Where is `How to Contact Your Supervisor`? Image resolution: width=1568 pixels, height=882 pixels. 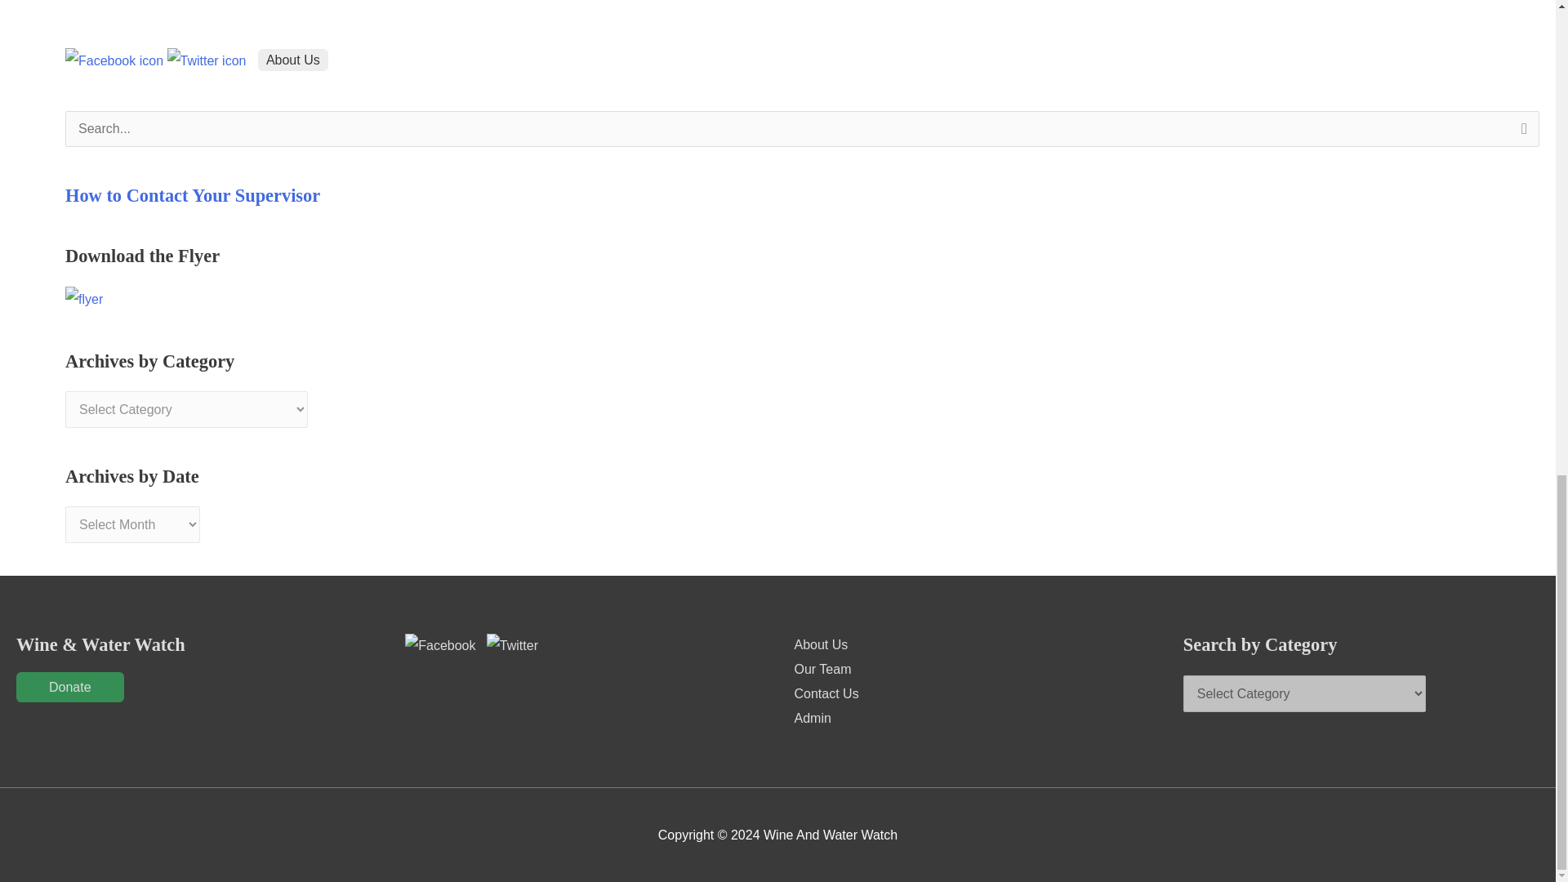 How to Contact Your Supervisor is located at coordinates (193, 194).